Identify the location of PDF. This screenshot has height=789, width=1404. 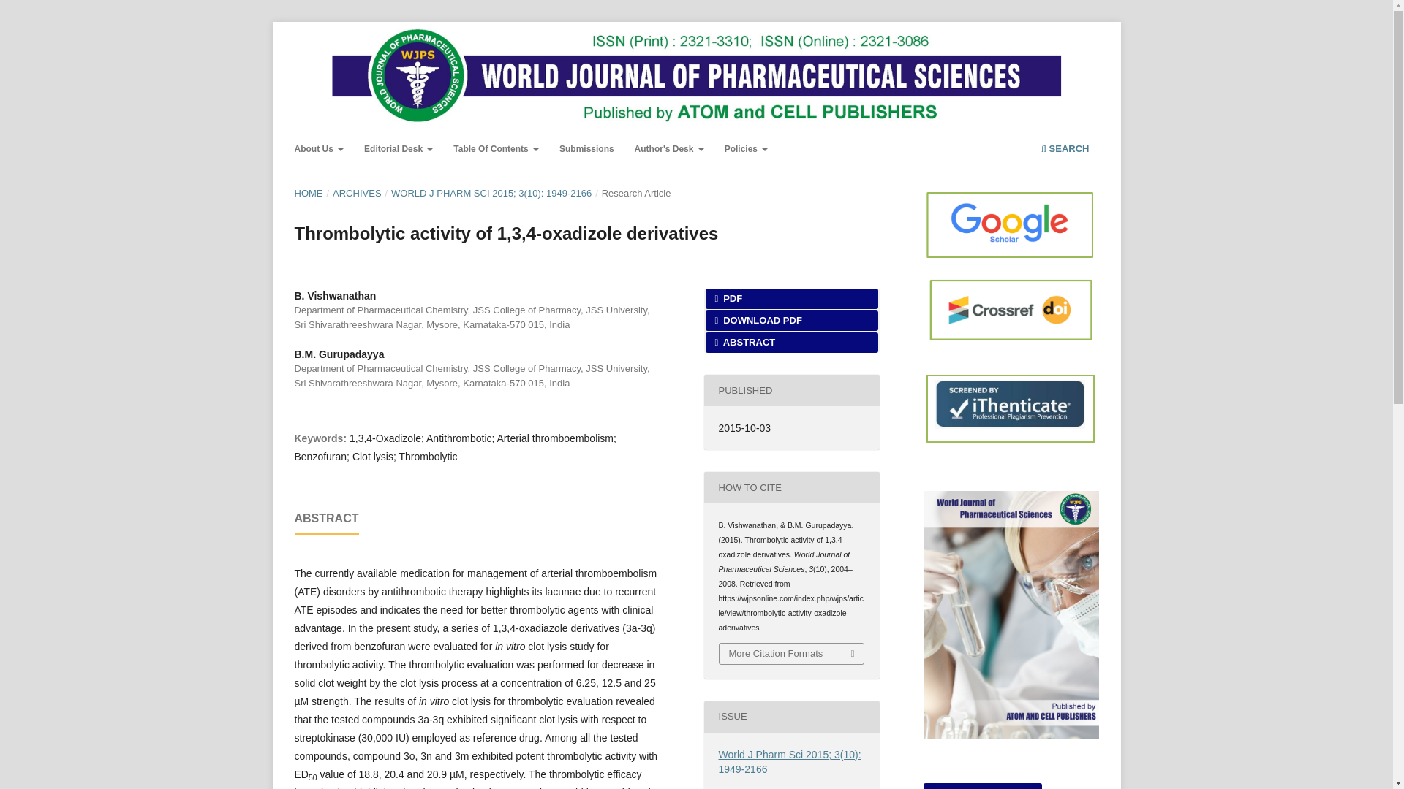
(791, 299).